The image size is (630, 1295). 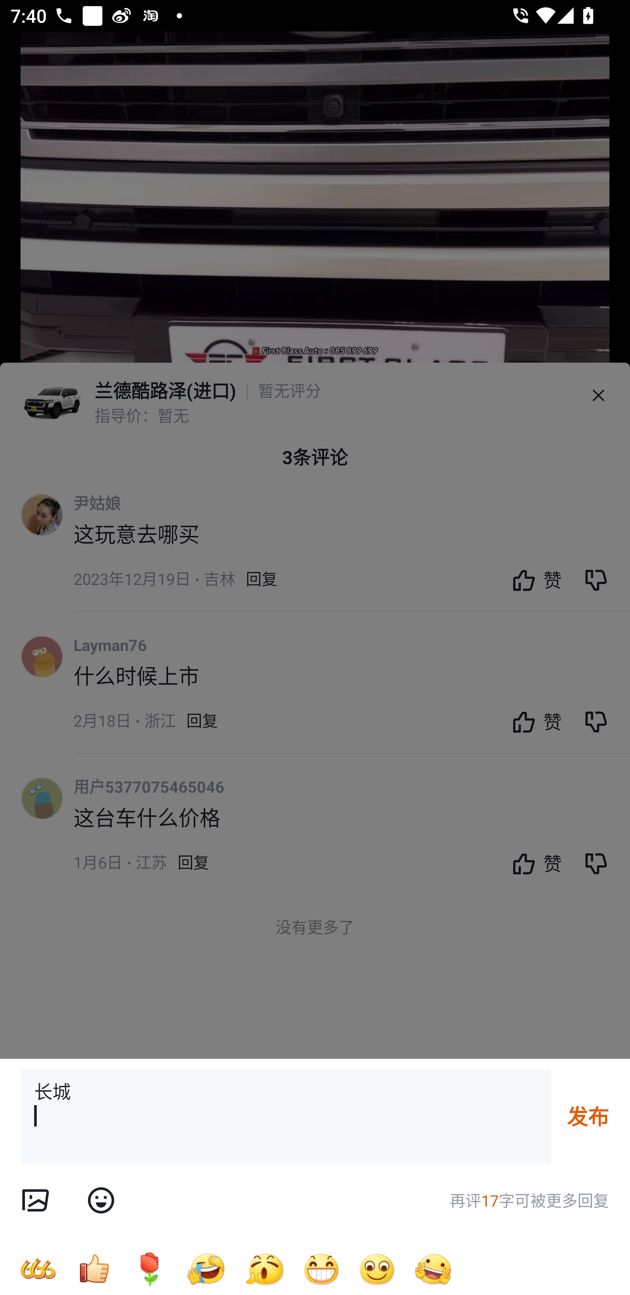 I want to click on [赞], so click(x=94, y=1268).